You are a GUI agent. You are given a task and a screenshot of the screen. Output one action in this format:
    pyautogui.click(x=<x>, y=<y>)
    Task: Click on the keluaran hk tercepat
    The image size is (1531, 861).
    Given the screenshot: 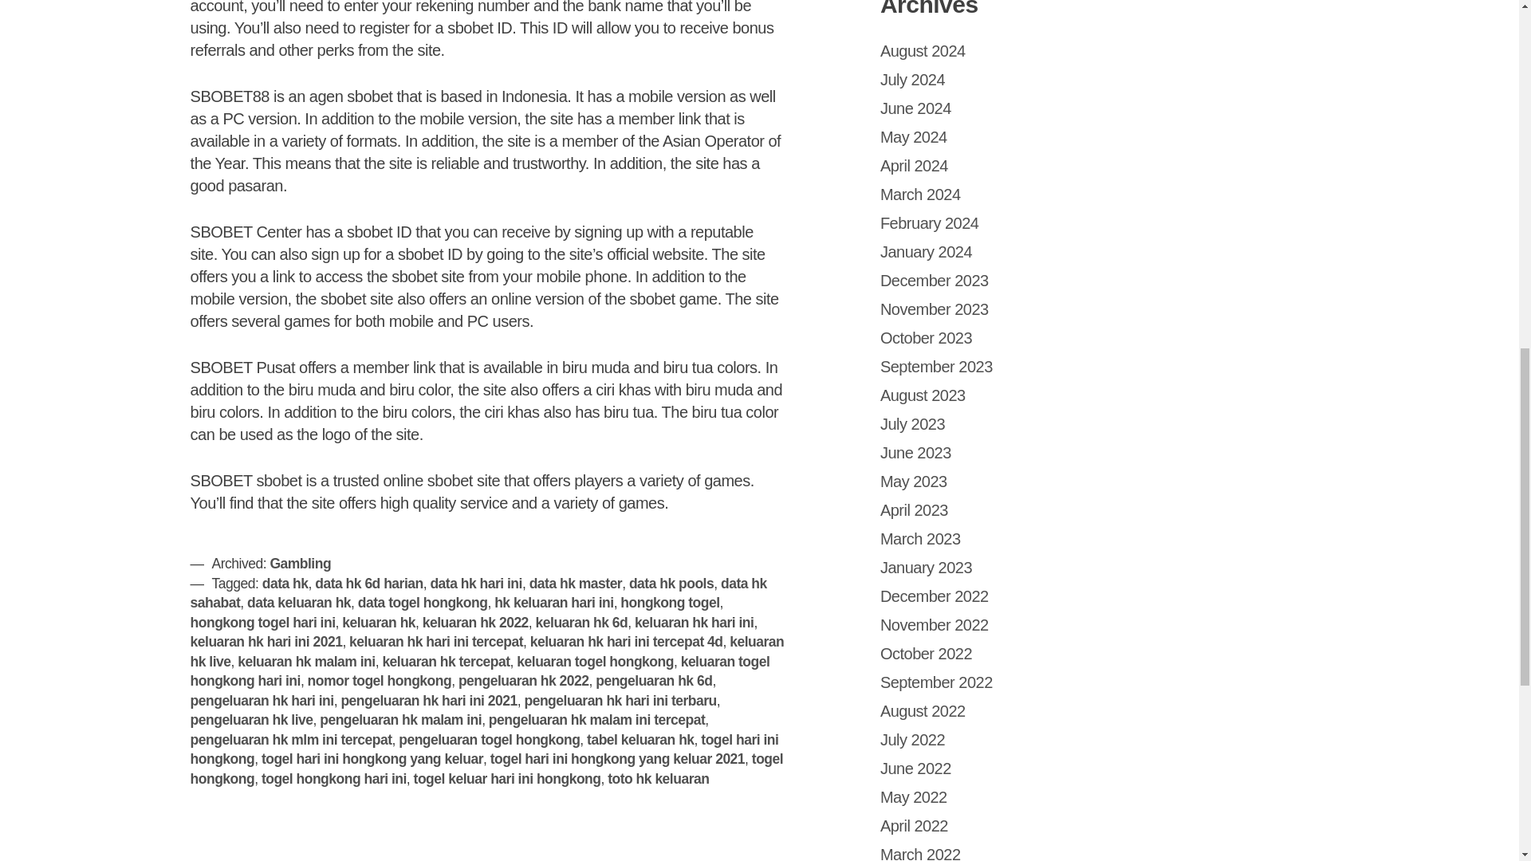 What is the action you would take?
    pyautogui.click(x=445, y=662)
    